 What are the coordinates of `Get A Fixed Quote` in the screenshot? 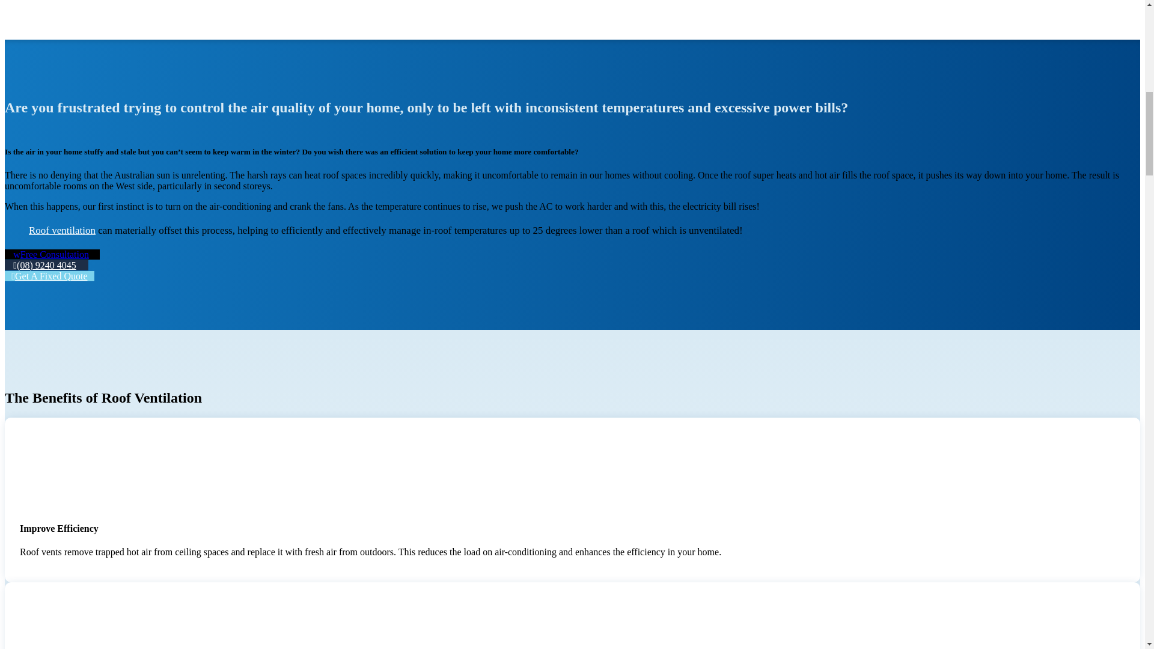 It's located at (49, 276).